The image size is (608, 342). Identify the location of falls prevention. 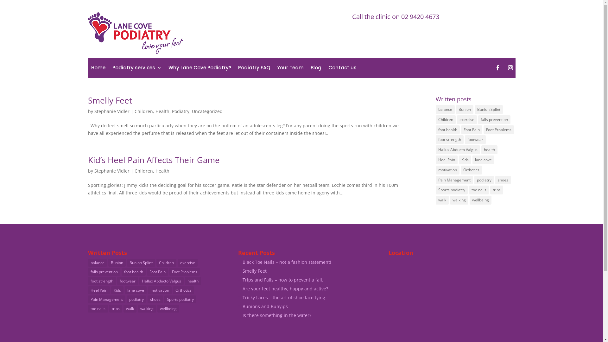
(104, 272).